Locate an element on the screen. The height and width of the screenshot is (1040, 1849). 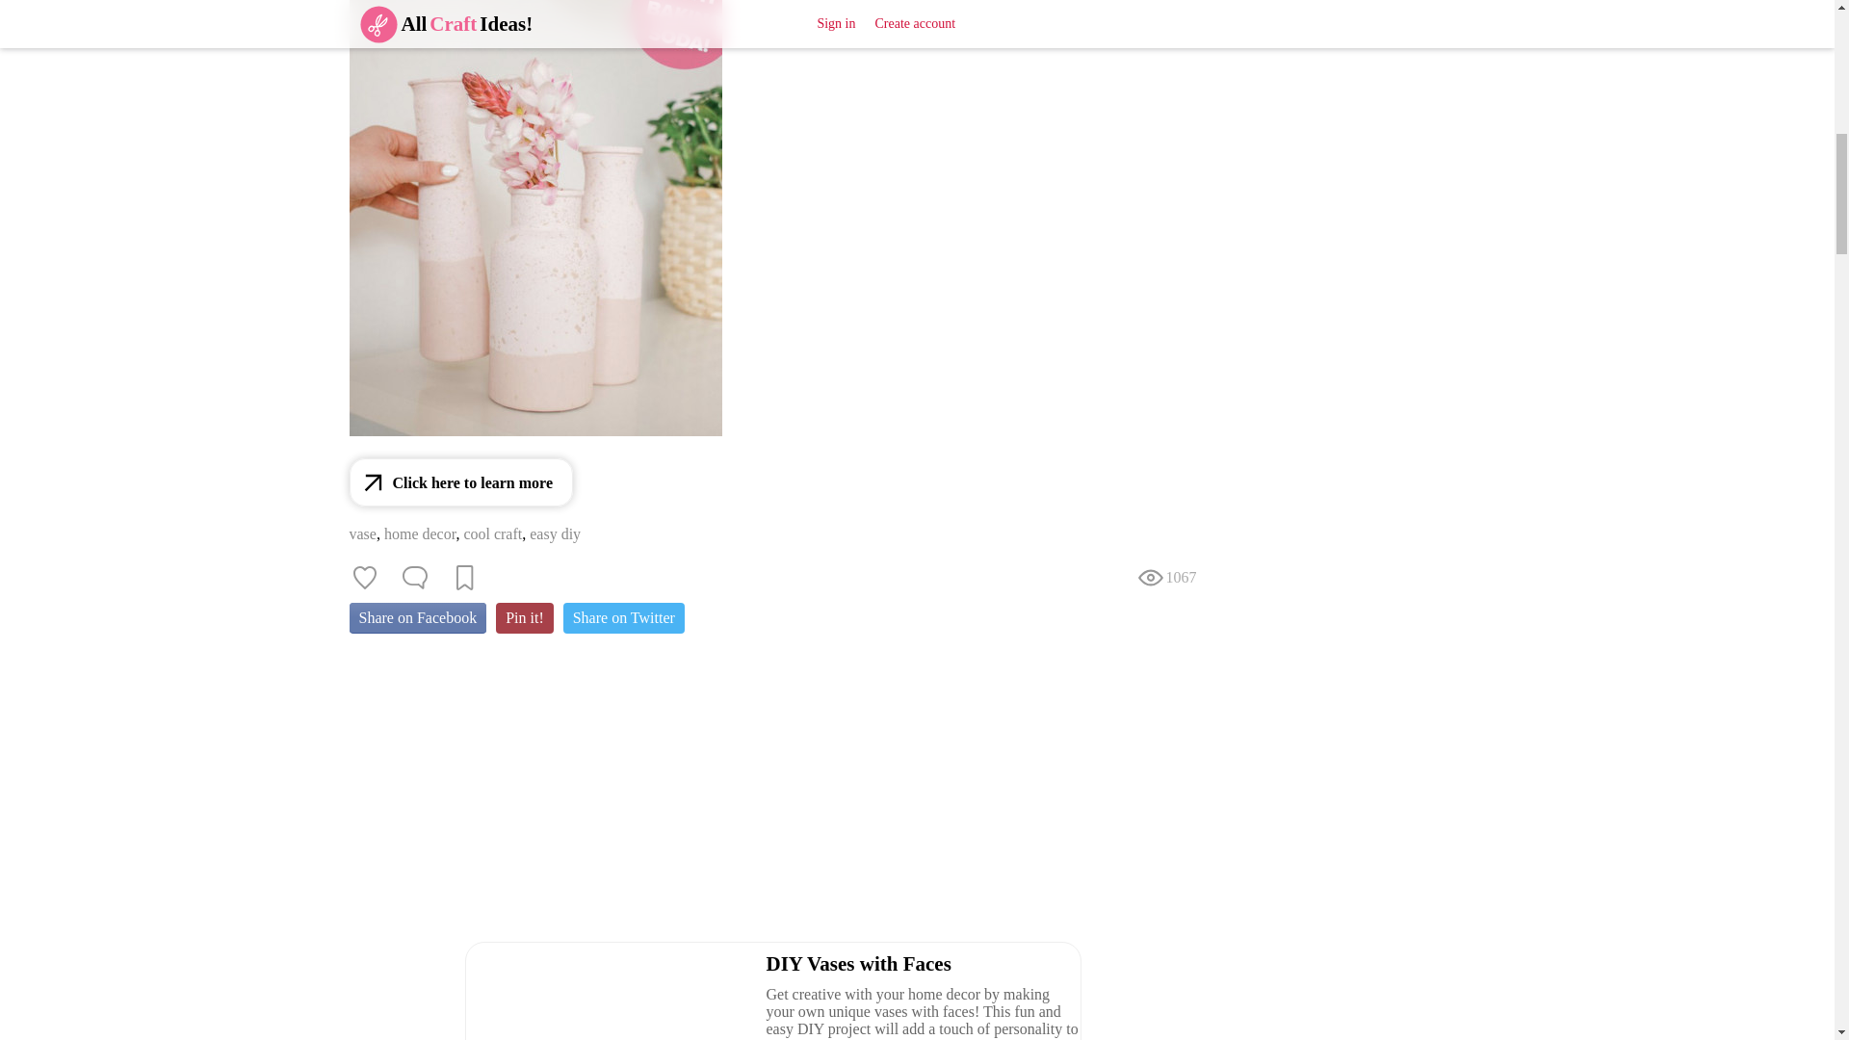
easy diy is located at coordinates (555, 533).